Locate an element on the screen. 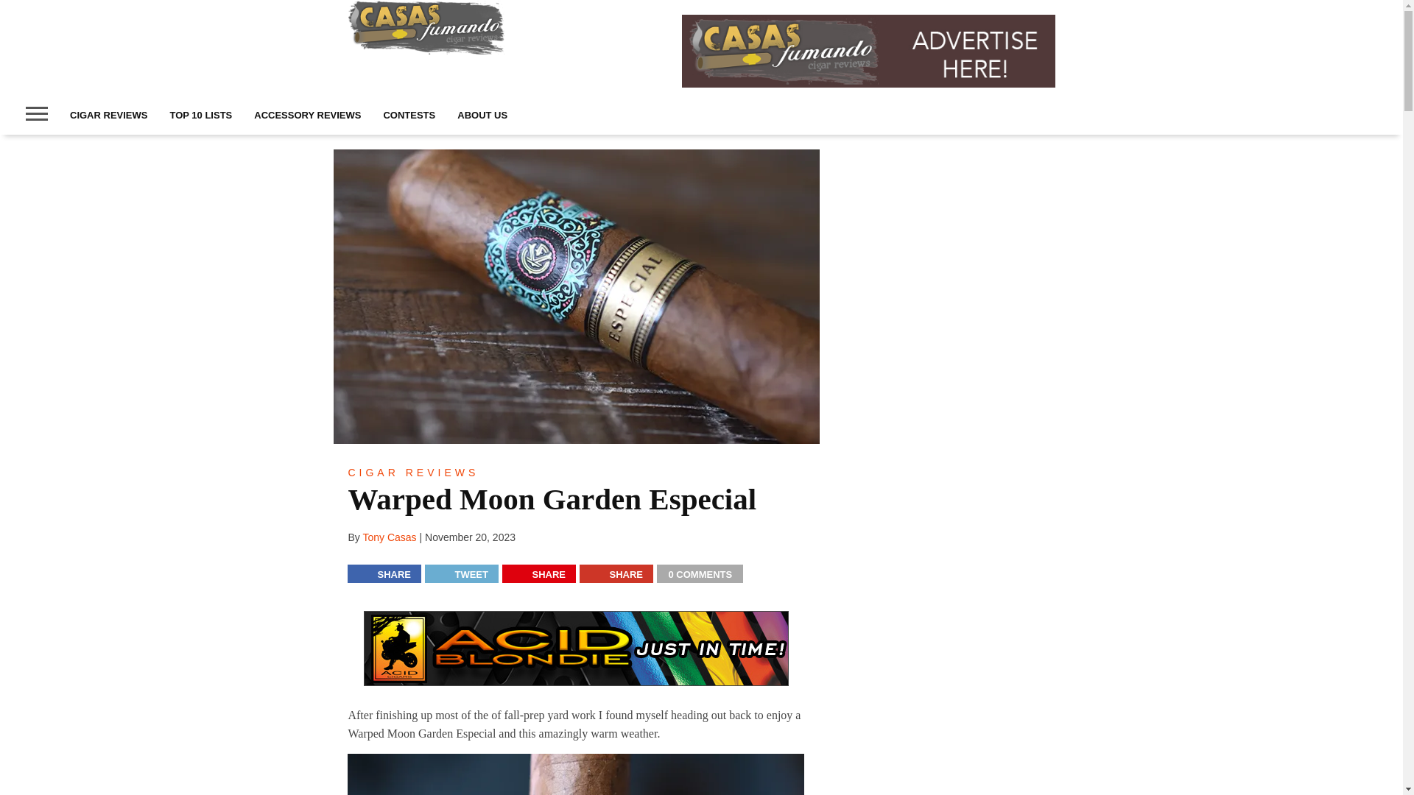 This screenshot has height=795, width=1414. CIGAR REVIEWS is located at coordinates (109, 114).